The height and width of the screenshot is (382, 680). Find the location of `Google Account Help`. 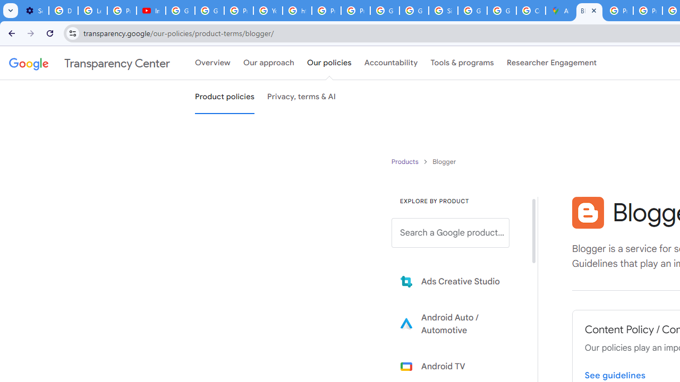

Google Account Help is located at coordinates (181, 11).